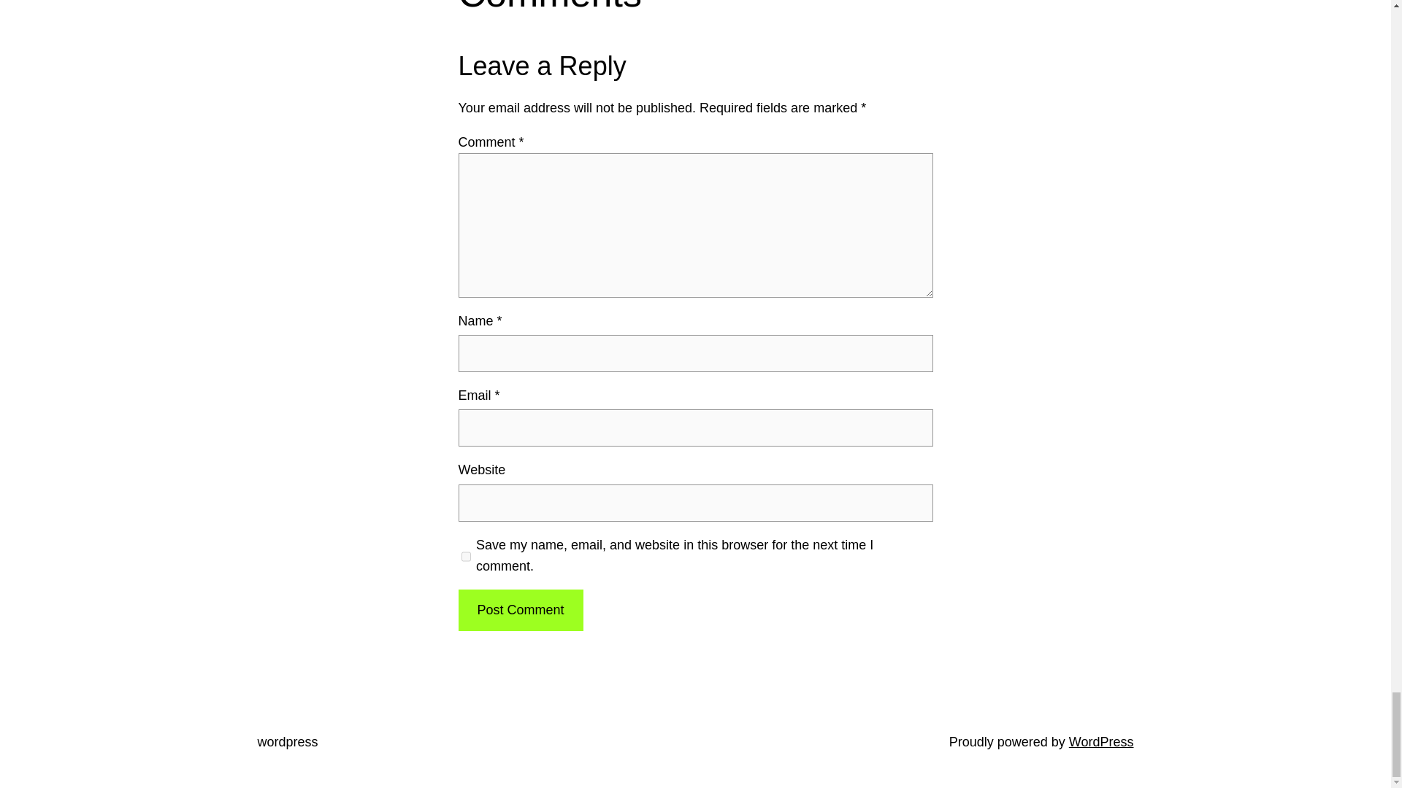 This screenshot has height=788, width=1402. What do you see at coordinates (520, 610) in the screenshot?
I see `Post Comment` at bounding box center [520, 610].